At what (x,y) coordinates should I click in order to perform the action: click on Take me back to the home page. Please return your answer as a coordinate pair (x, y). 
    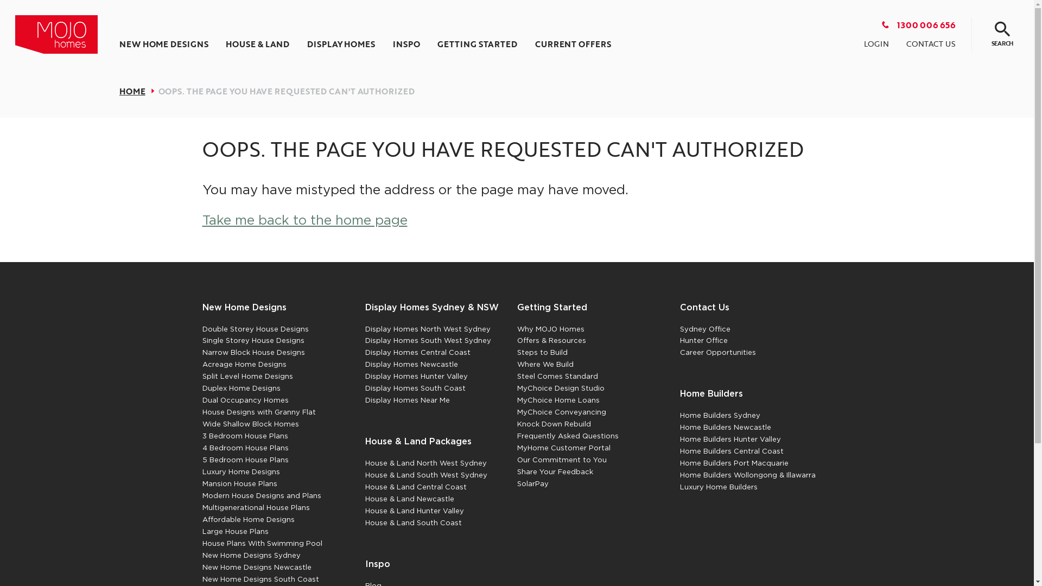
    Looking at the image, I should click on (304, 220).